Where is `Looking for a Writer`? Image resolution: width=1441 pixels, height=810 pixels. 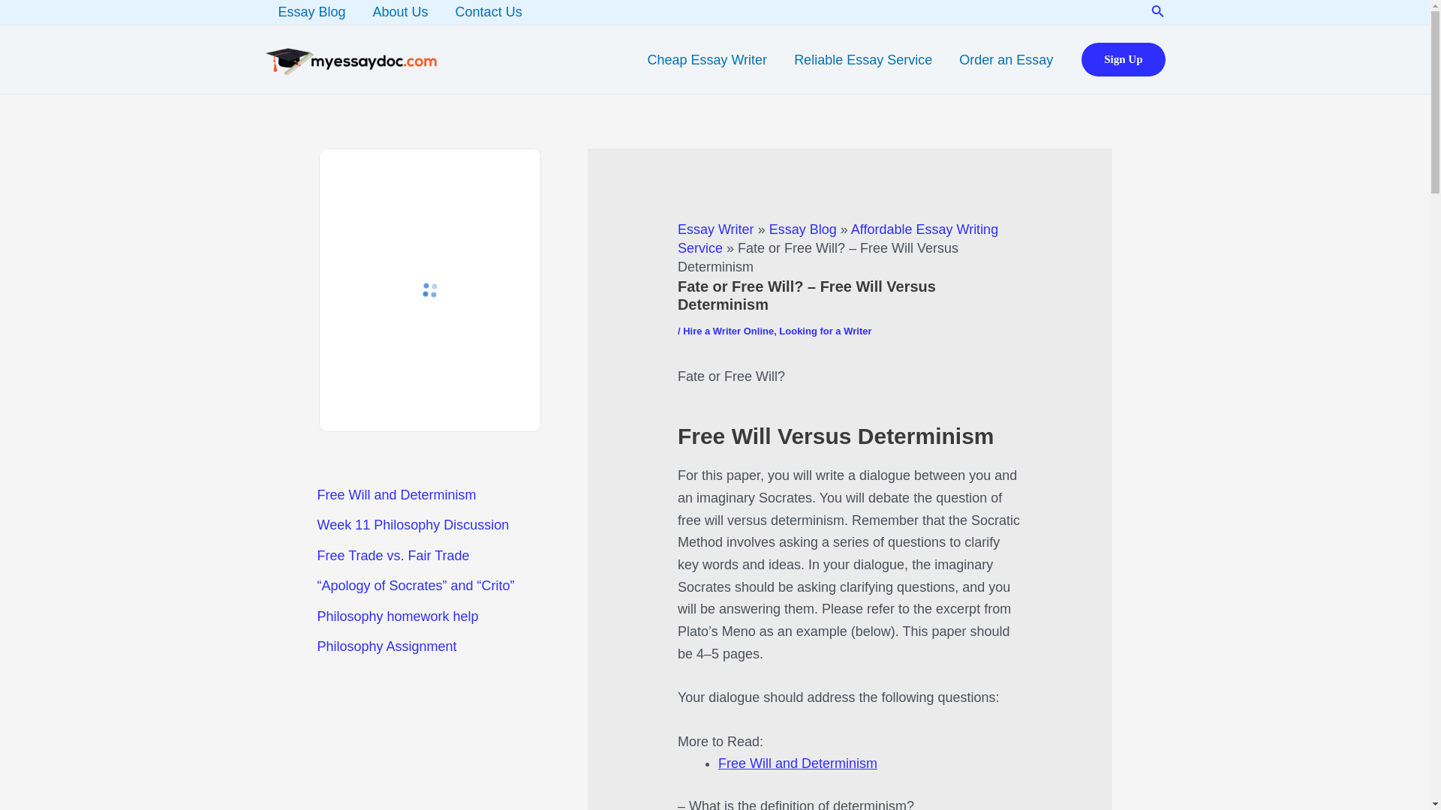
Looking for a Writer is located at coordinates (826, 331).